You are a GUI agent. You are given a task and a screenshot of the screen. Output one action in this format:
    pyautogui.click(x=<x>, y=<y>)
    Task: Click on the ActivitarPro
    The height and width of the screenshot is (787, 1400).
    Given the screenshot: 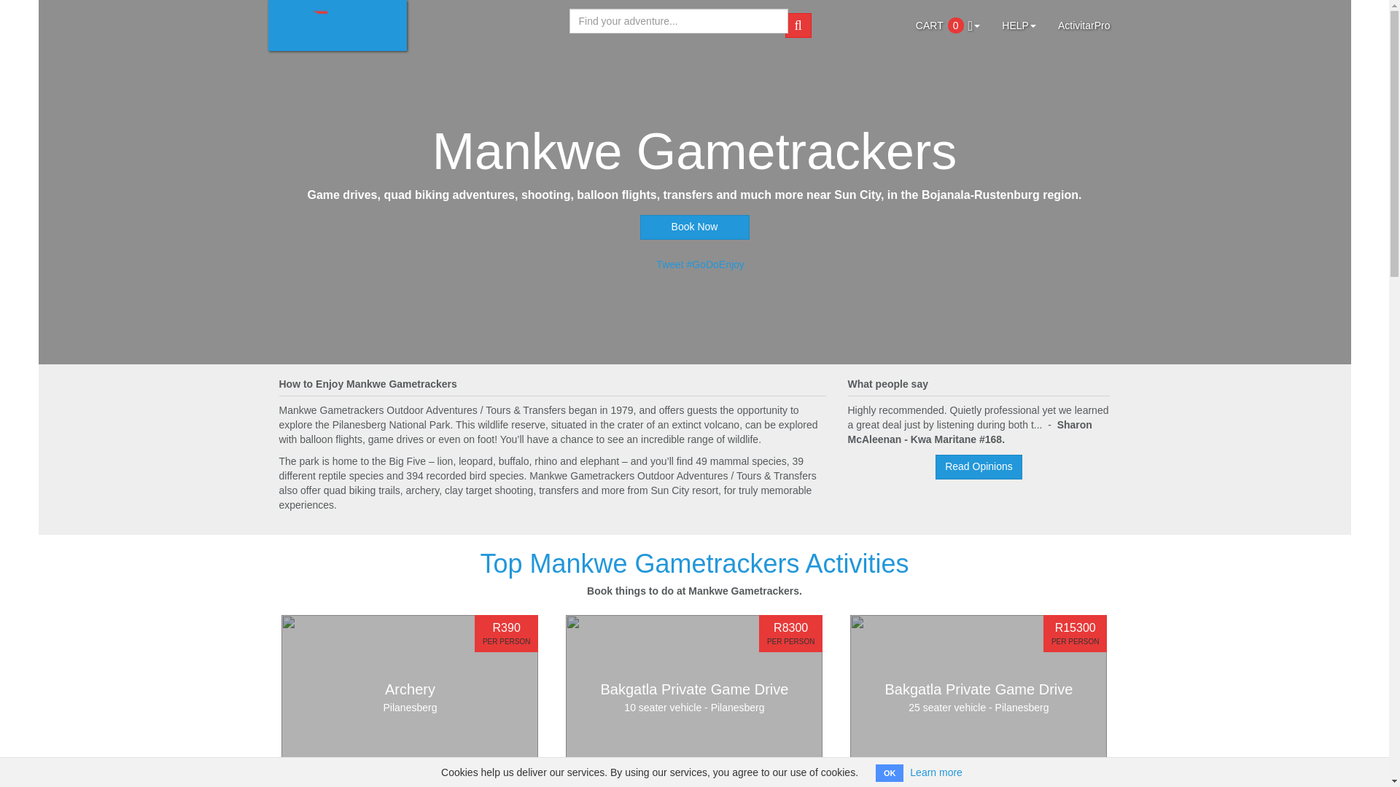 What is the action you would take?
    pyautogui.click(x=1084, y=17)
    